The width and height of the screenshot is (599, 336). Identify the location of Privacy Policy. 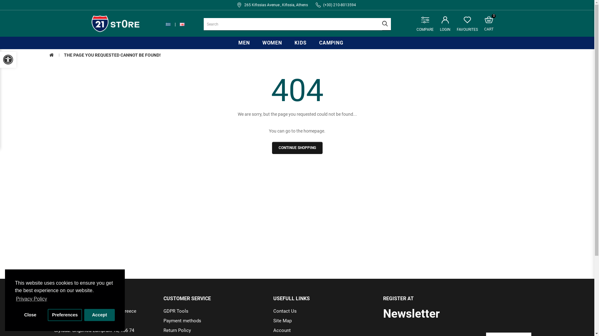
(32, 299).